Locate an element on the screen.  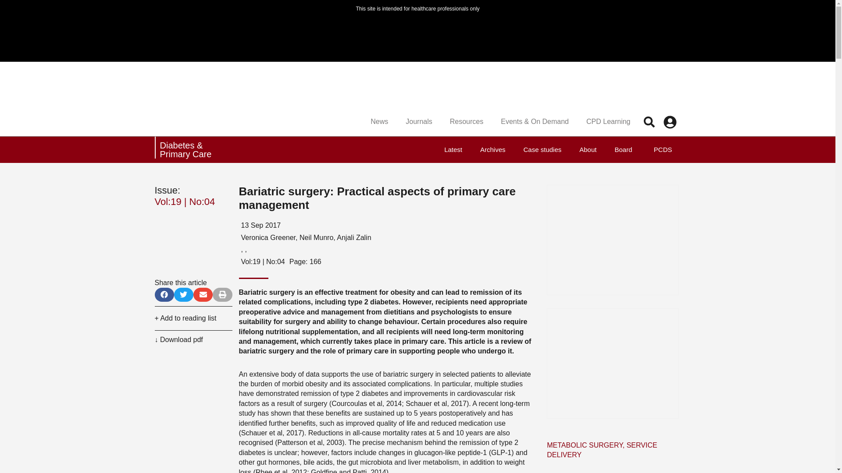
  PCDS is located at coordinates (660, 150).